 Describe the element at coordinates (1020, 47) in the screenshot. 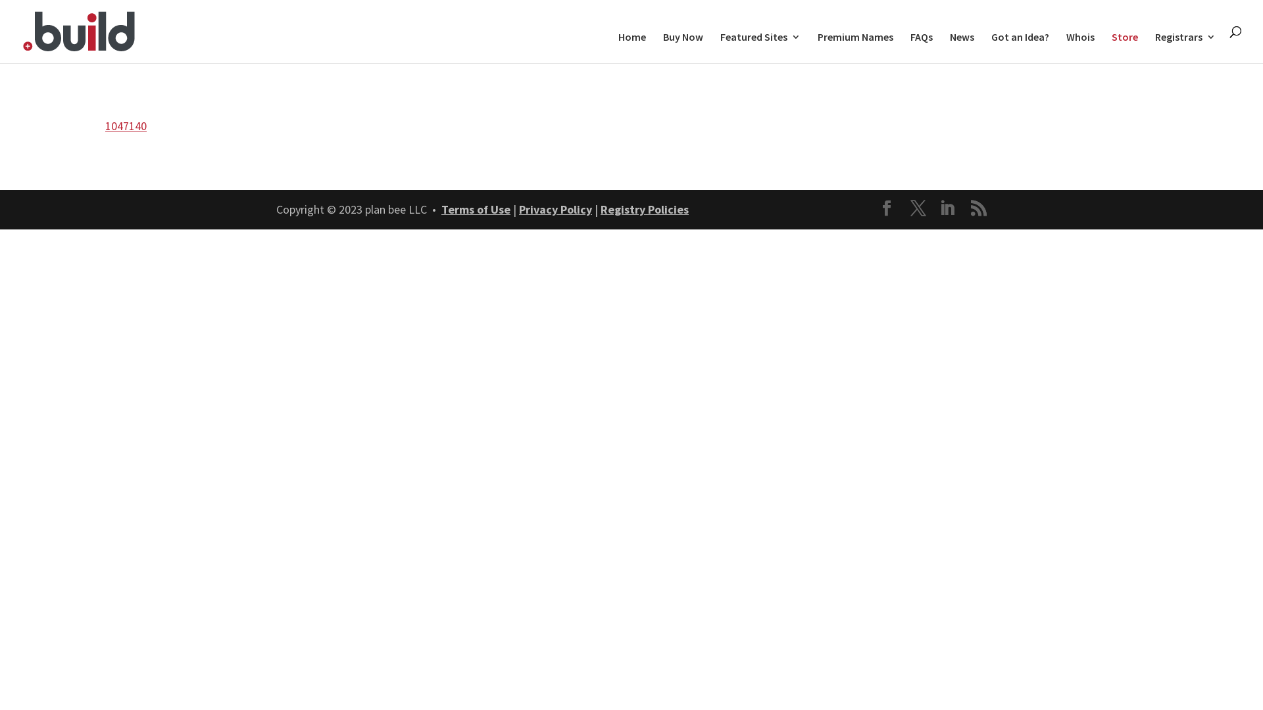

I see `Got an Idea?` at that location.